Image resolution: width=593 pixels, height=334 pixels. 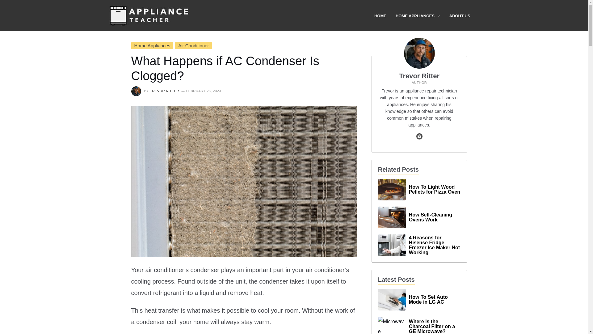 I want to click on HOME, so click(x=385, y=16).